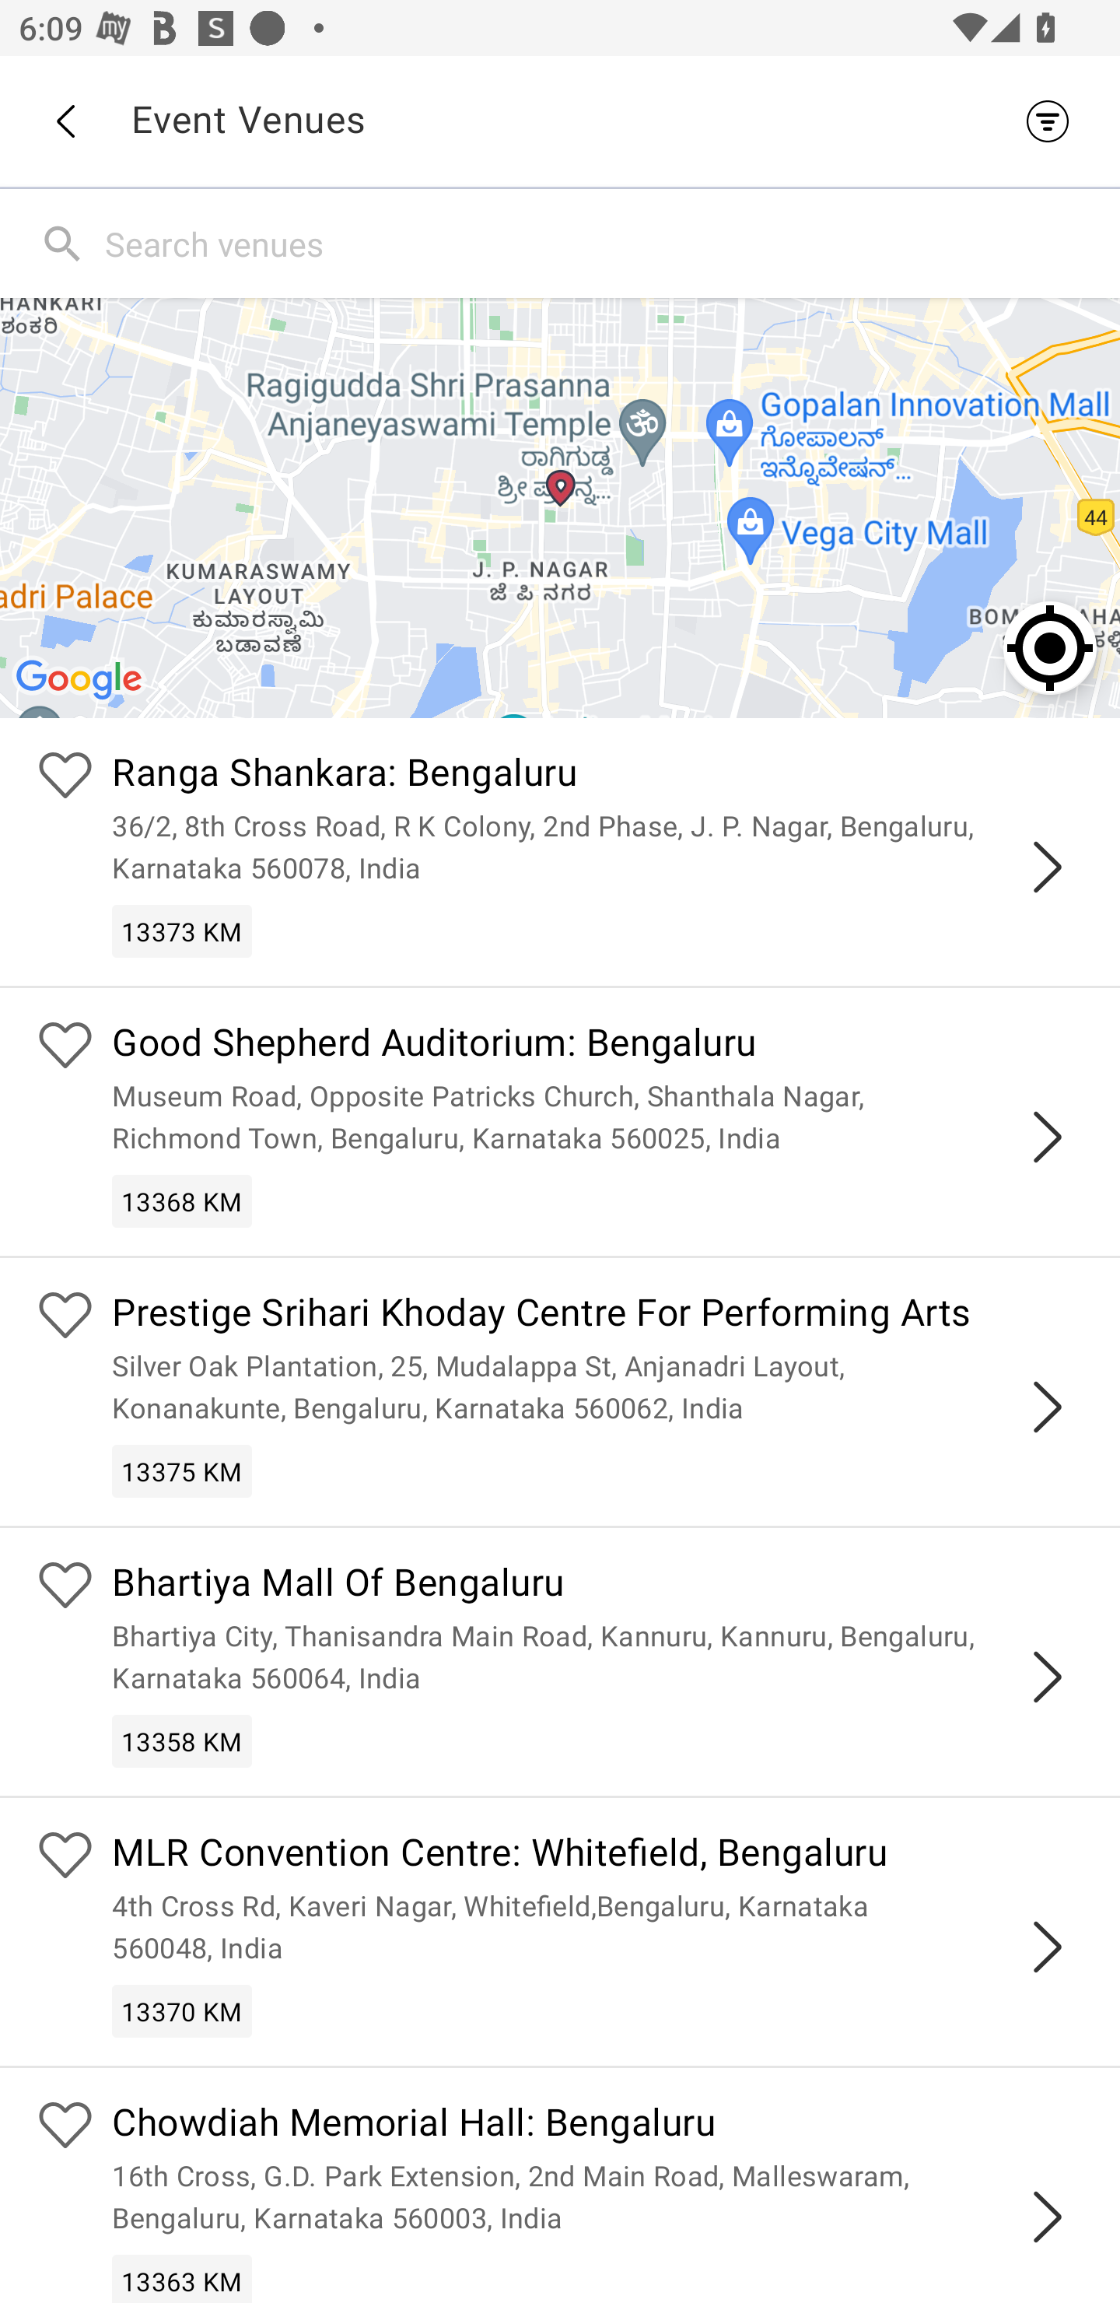 This screenshot has height=2303, width=1120. Describe the element at coordinates (182, 1201) in the screenshot. I see `13368 KM` at that location.